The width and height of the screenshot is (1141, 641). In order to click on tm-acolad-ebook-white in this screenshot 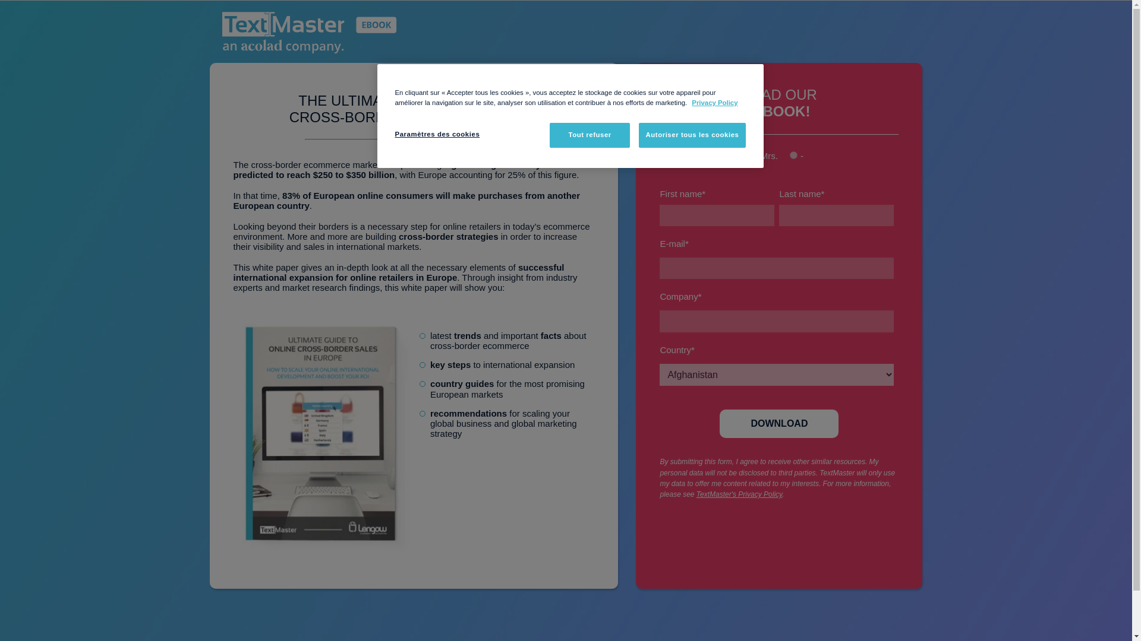, I will do `click(310, 34)`.